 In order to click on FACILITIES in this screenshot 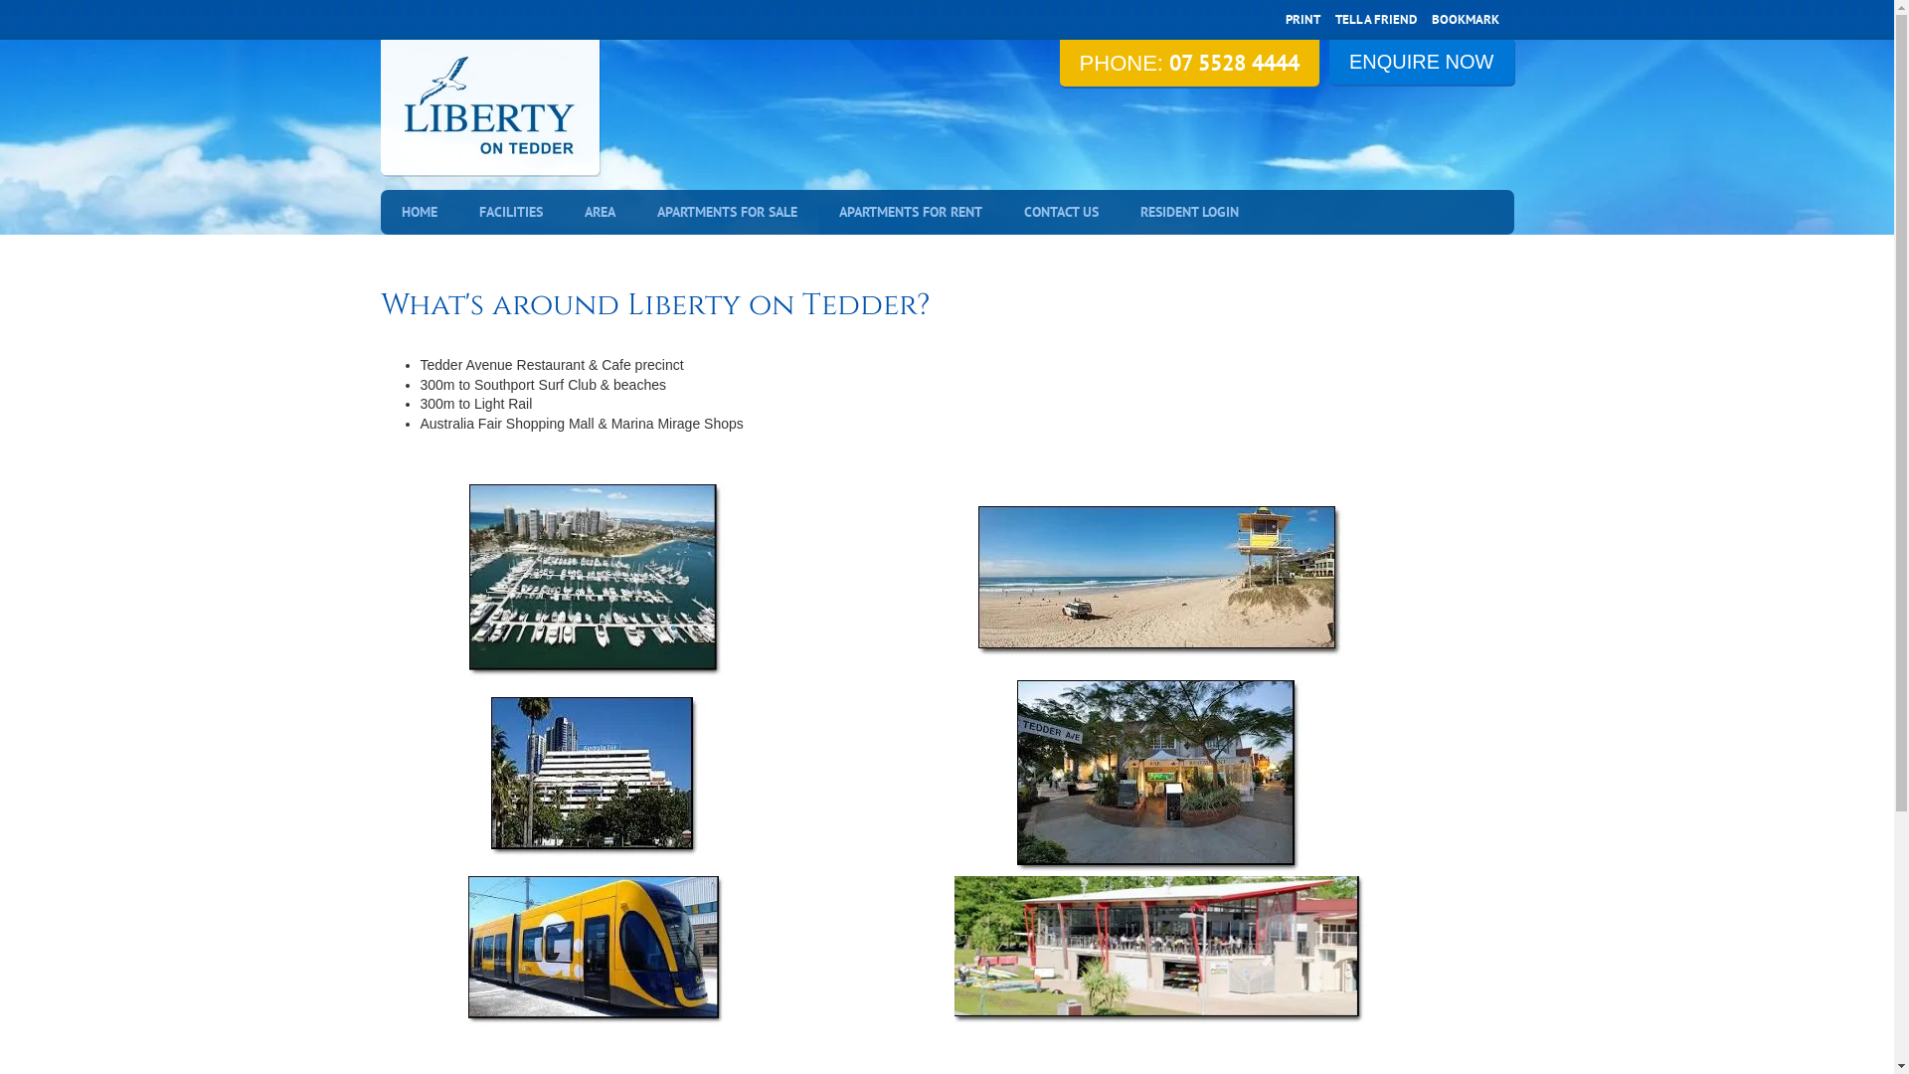, I will do `click(510, 213)`.